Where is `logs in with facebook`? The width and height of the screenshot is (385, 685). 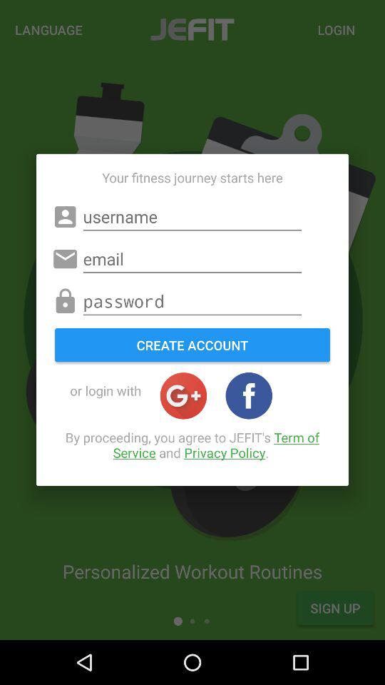
logs in with facebook is located at coordinates (249, 395).